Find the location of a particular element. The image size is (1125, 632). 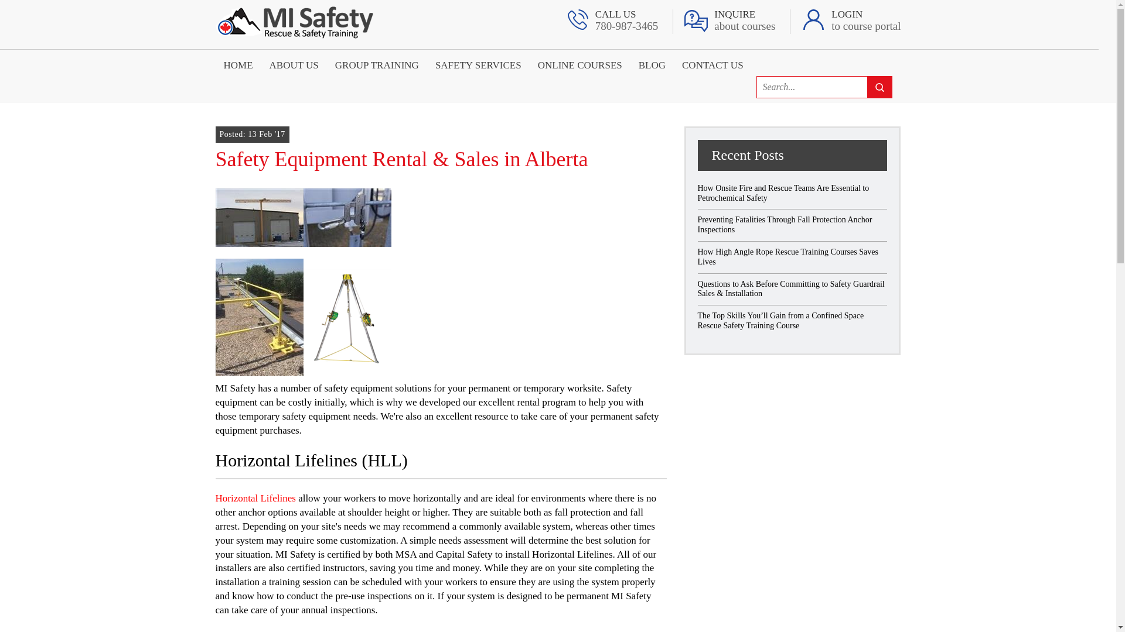

ONLINE COURSES is located at coordinates (238, 64).